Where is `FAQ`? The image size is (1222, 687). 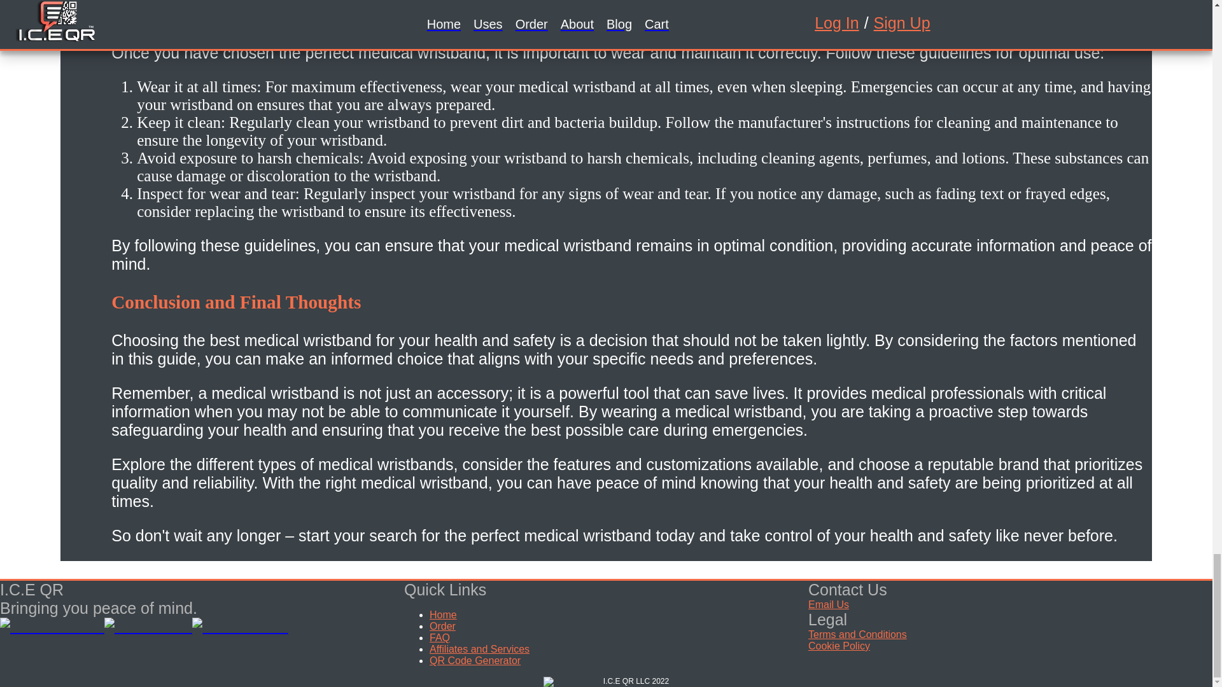 FAQ is located at coordinates (439, 637).